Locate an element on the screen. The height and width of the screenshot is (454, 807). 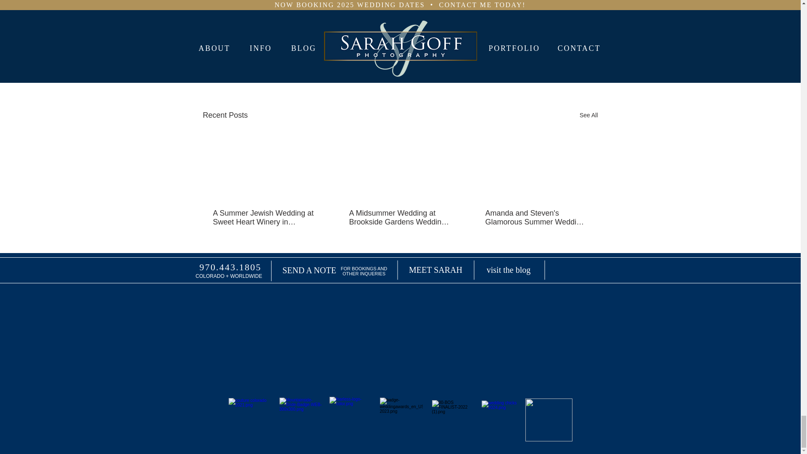
See All is located at coordinates (588, 115).